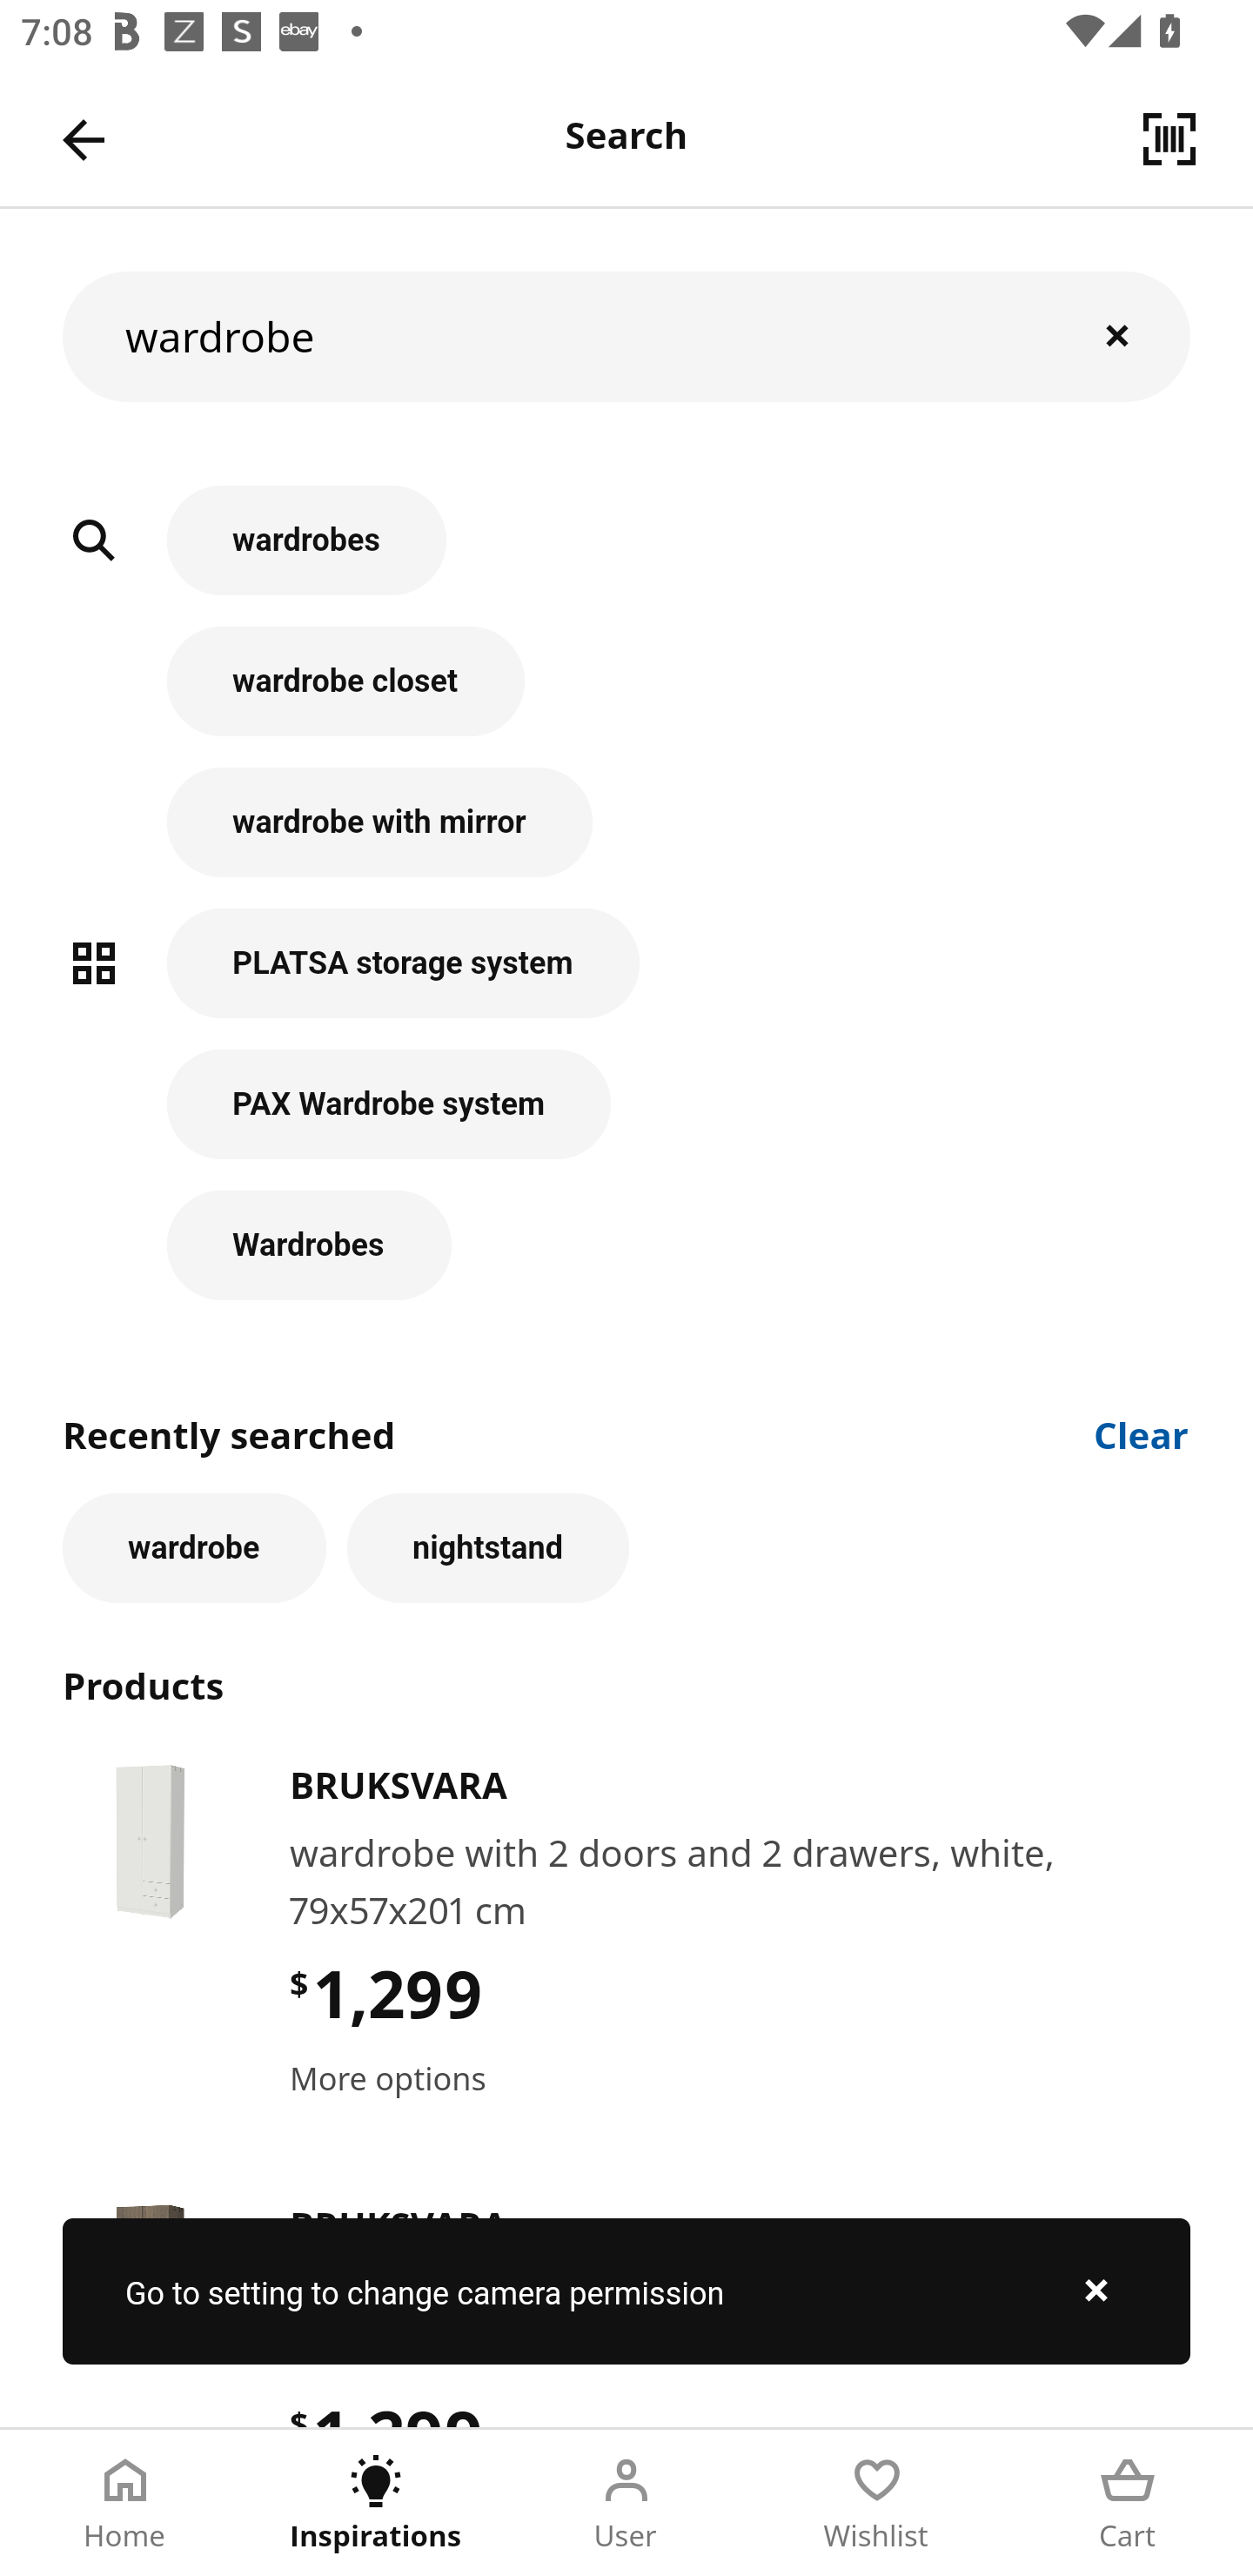  I want to click on Wishlist
Tab 4 of 5, so click(877, 2503).